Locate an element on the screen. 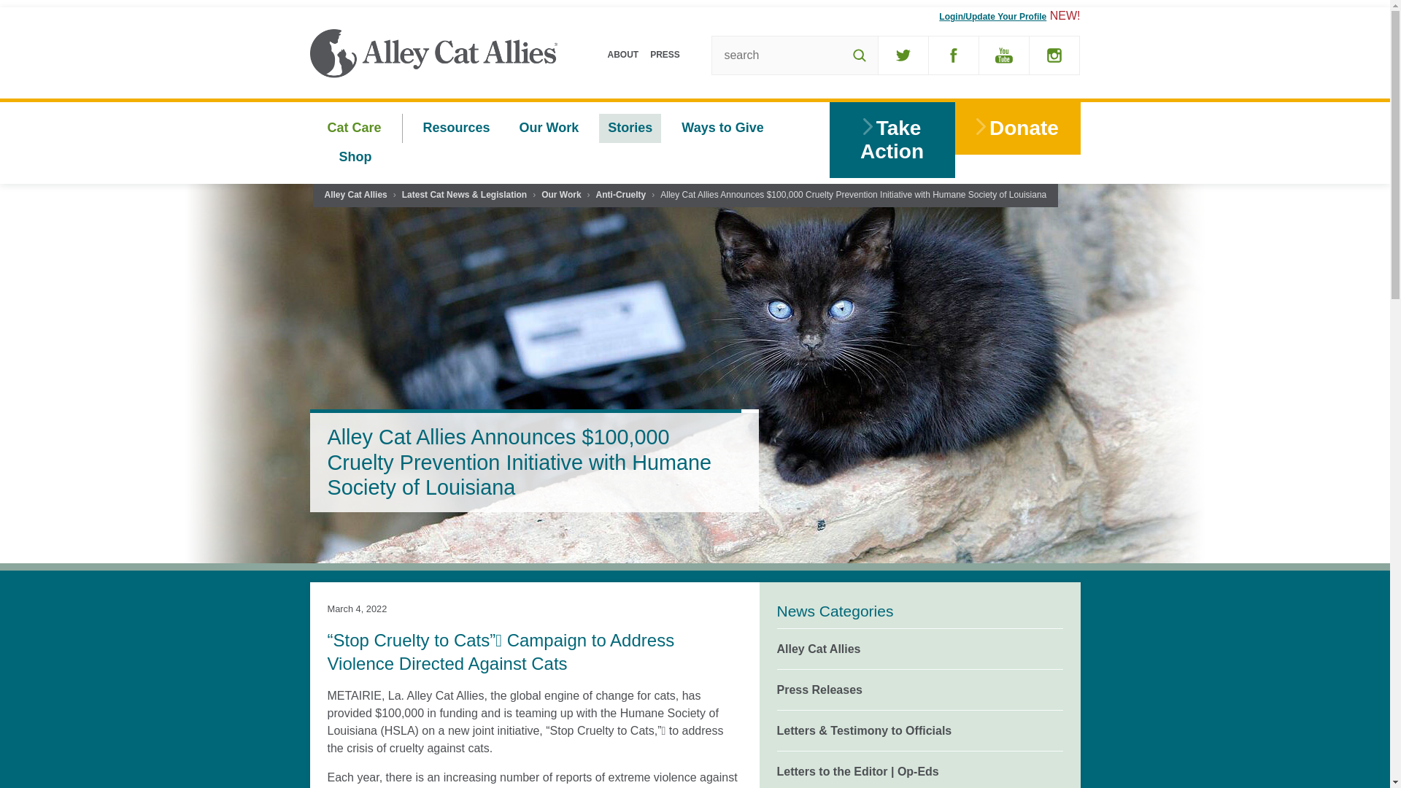  Stories is located at coordinates (630, 128).